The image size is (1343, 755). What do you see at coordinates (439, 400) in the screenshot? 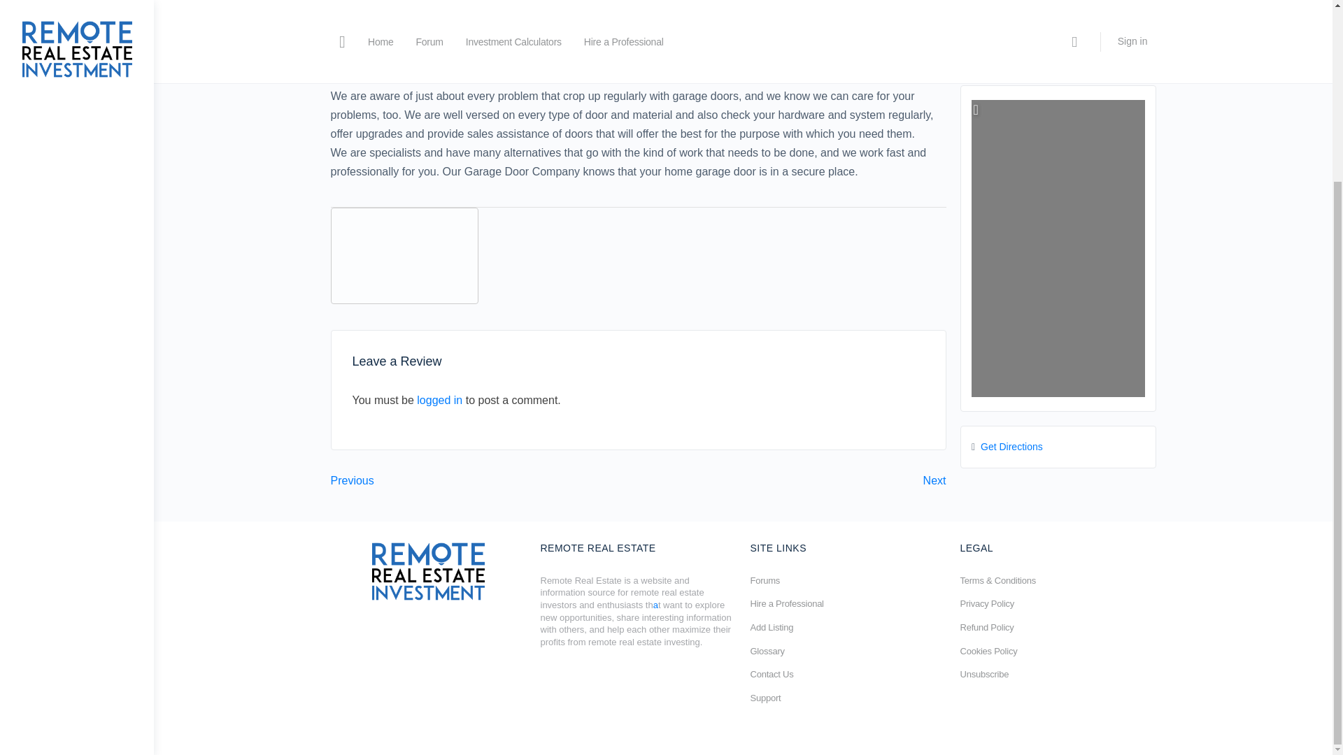
I see `logged in` at bounding box center [439, 400].